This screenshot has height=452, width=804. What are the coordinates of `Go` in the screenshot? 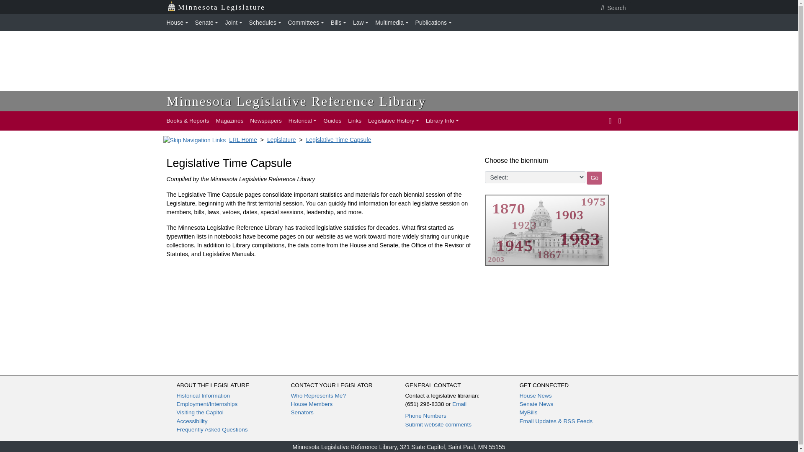 It's located at (595, 178).